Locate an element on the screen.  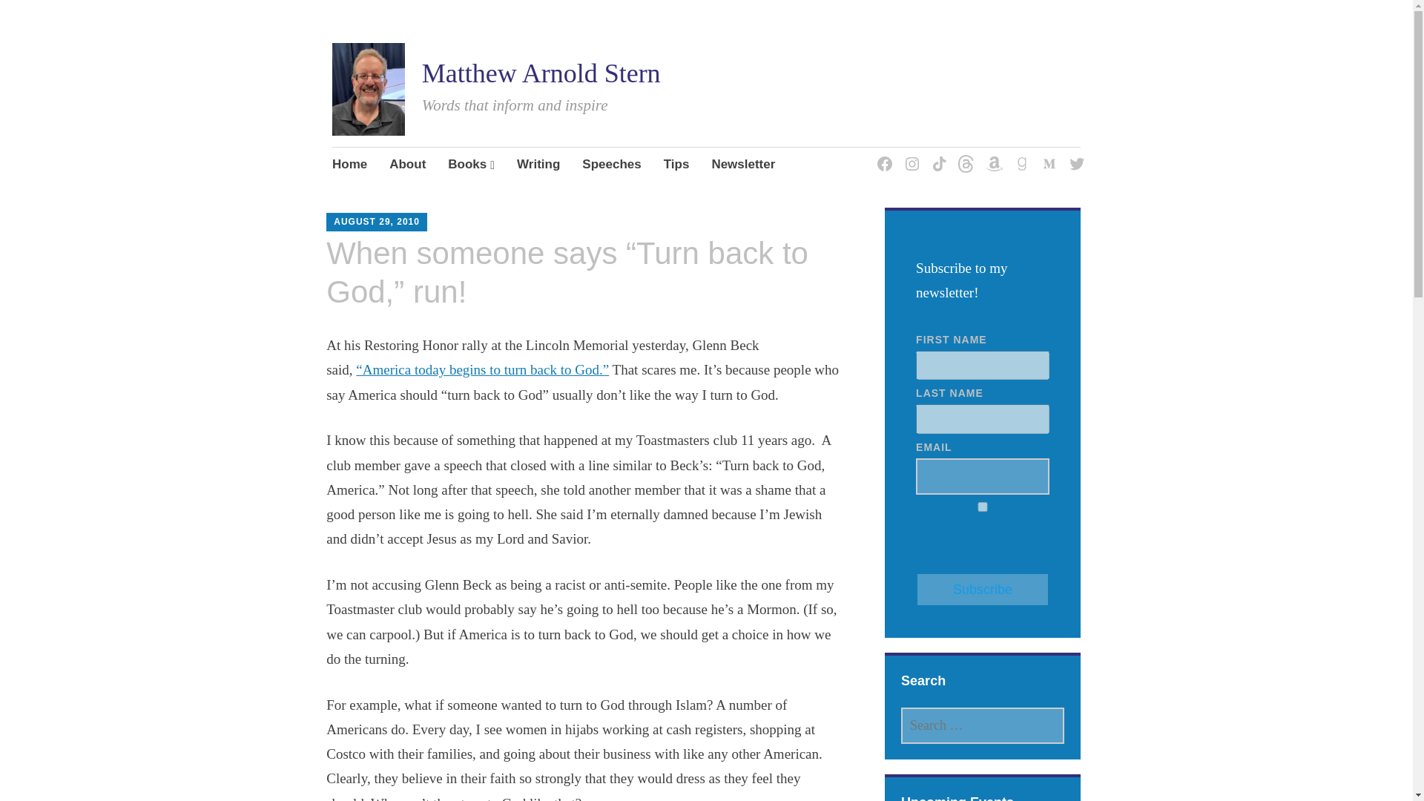
Home is located at coordinates (349, 165).